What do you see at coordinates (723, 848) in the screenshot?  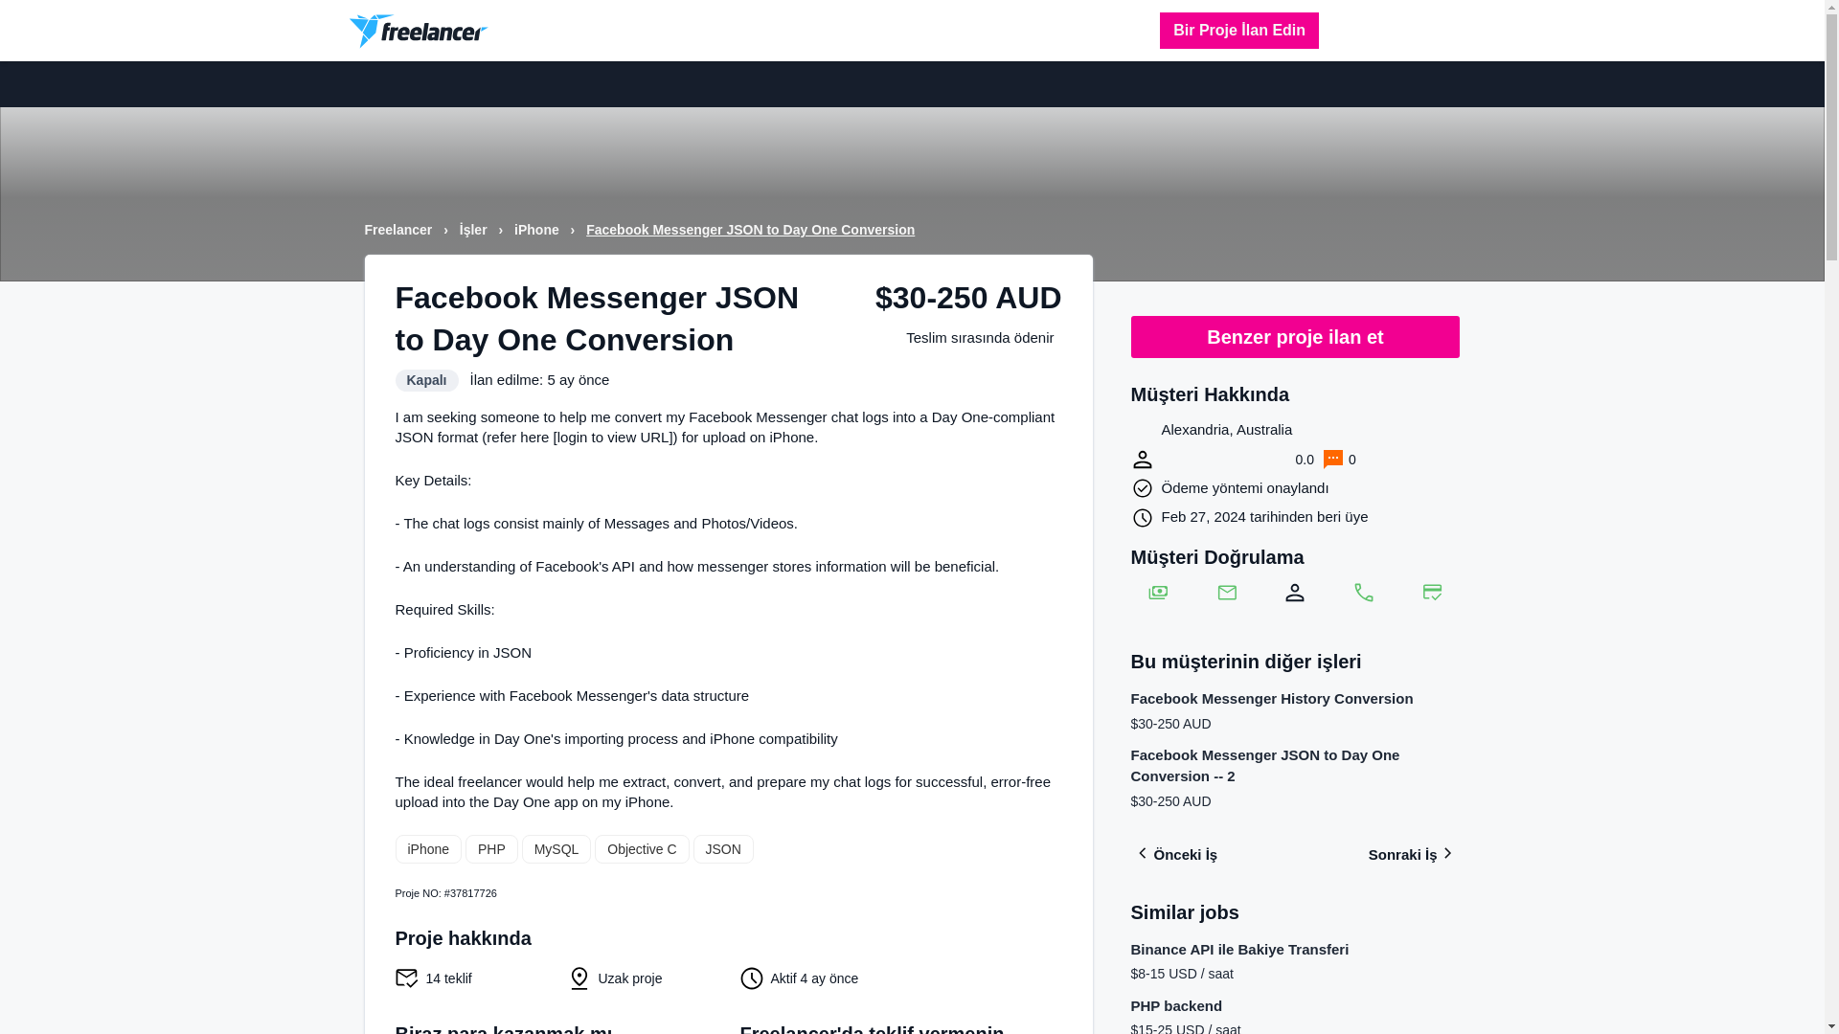 I see `JSON` at bounding box center [723, 848].